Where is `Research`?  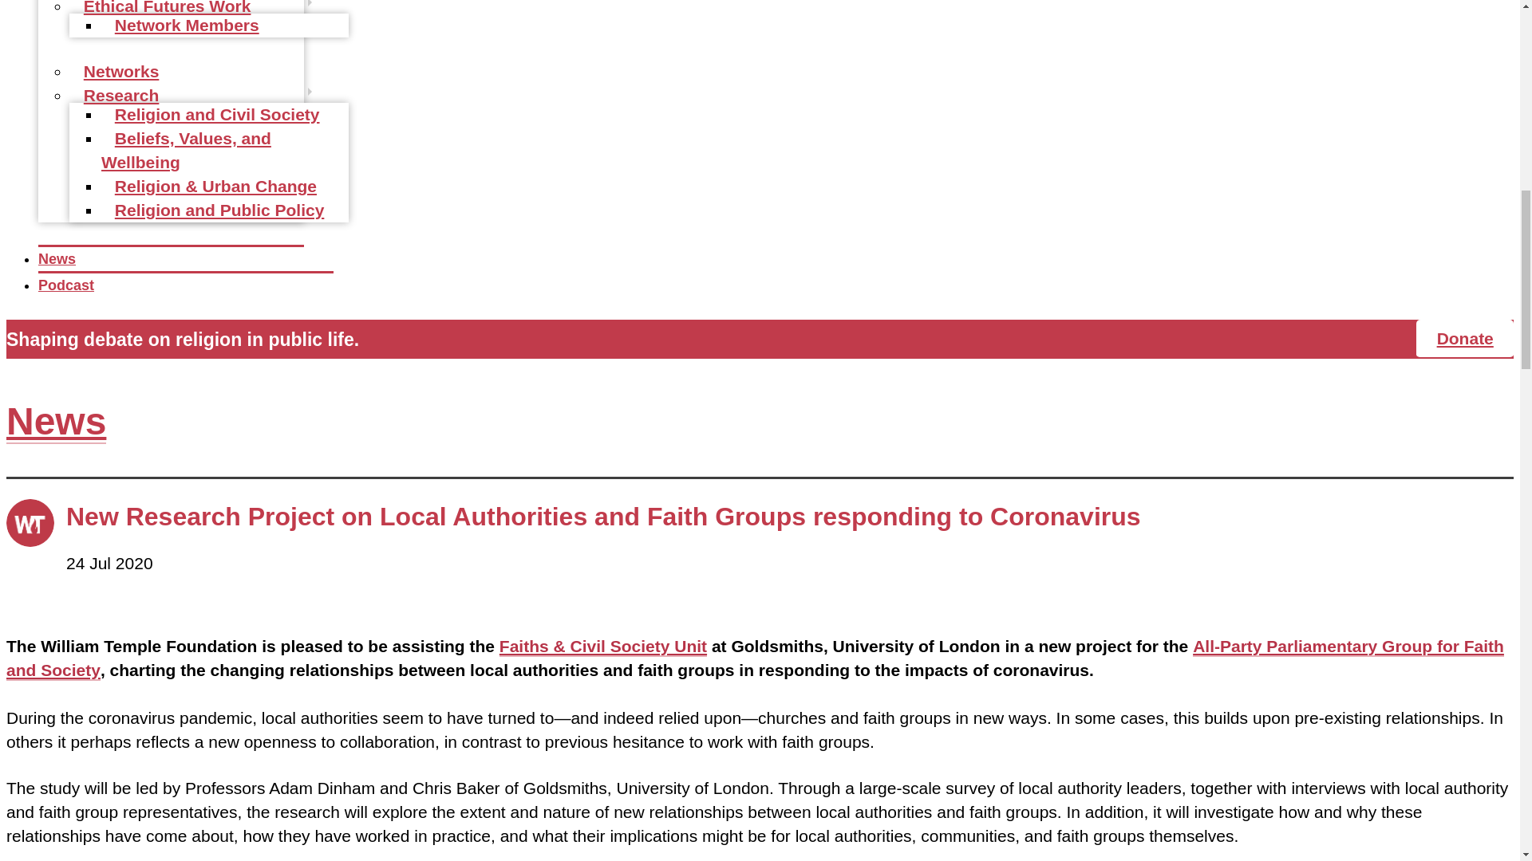 Research is located at coordinates (121, 96).